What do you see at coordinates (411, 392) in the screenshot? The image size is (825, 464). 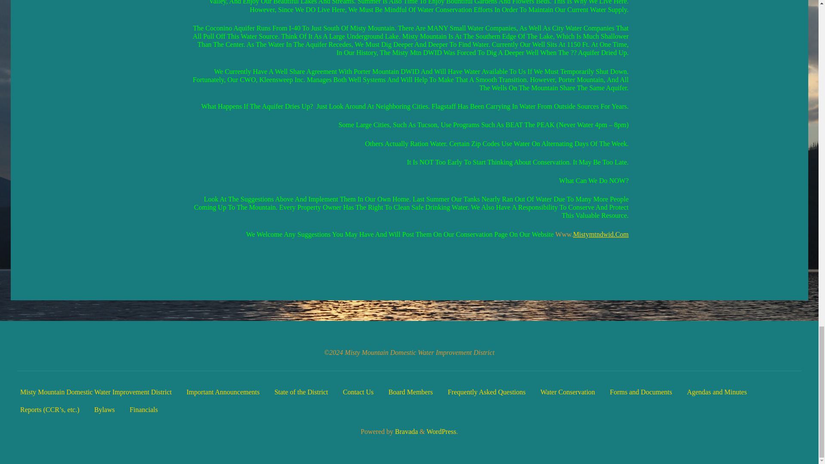 I see `Board Members` at bounding box center [411, 392].